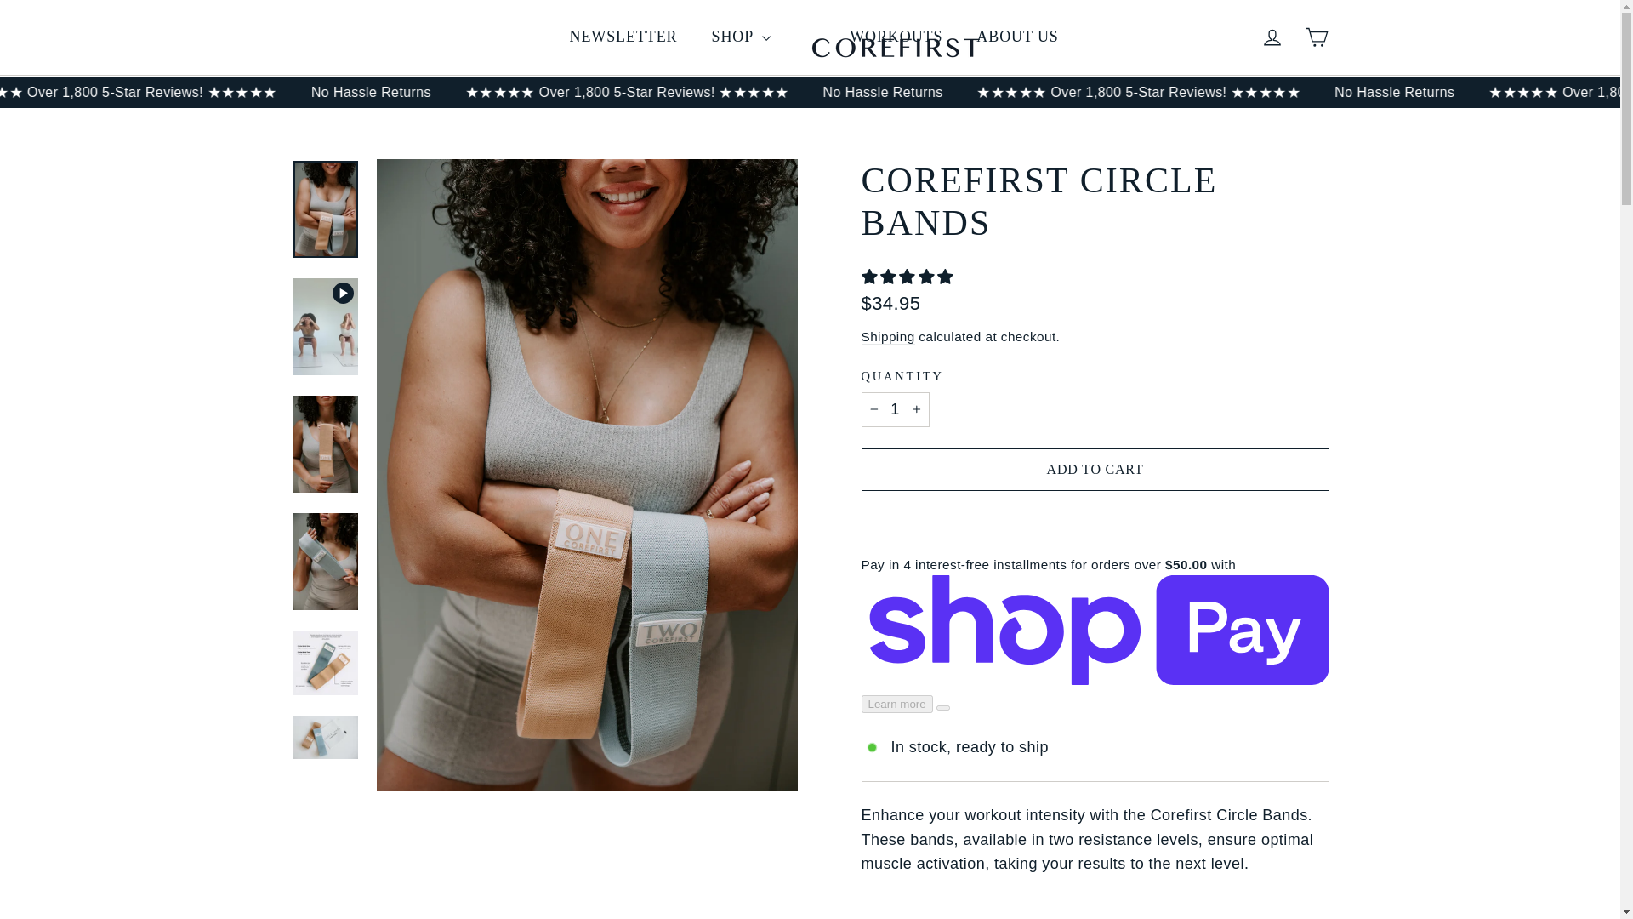  I want to click on NEWSLETTER, so click(1272, 37).